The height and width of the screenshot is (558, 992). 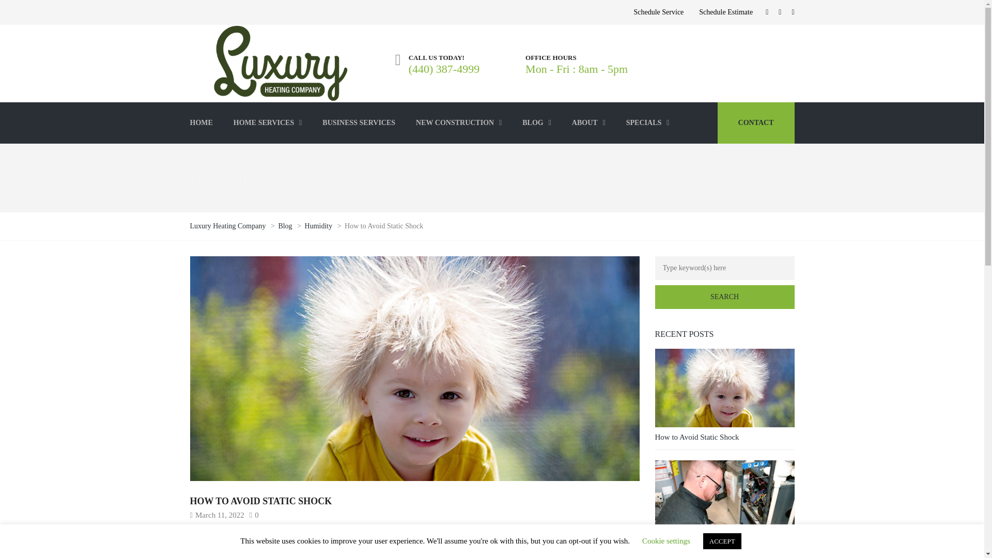 I want to click on BUSINESS SERVICES, so click(x=359, y=122).